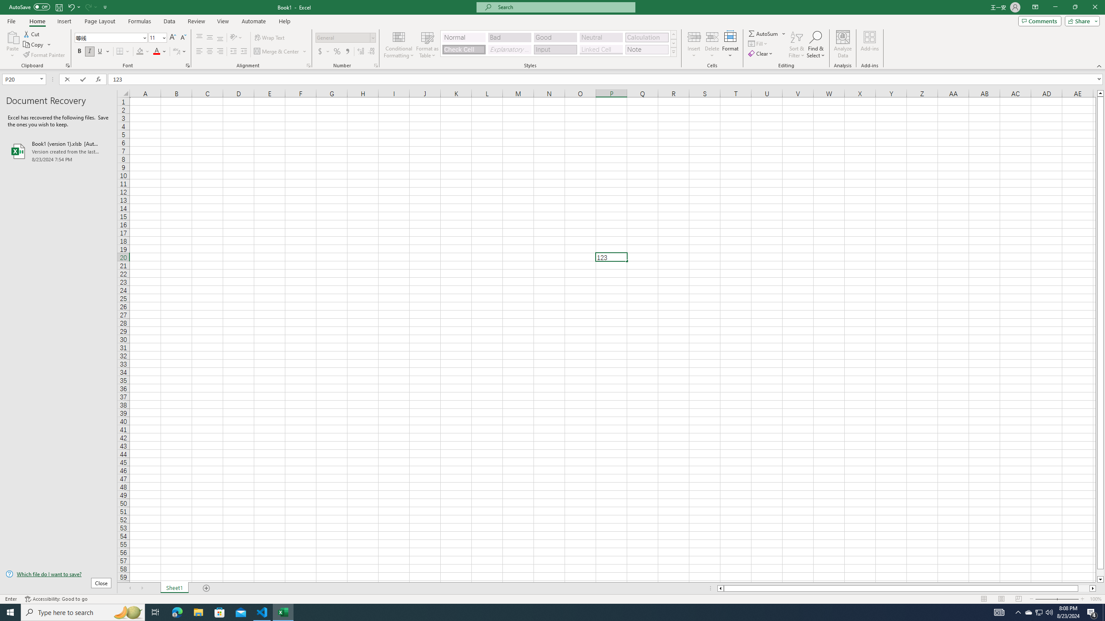 This screenshot has height=621, width=1105. I want to click on Bold, so click(79, 52).